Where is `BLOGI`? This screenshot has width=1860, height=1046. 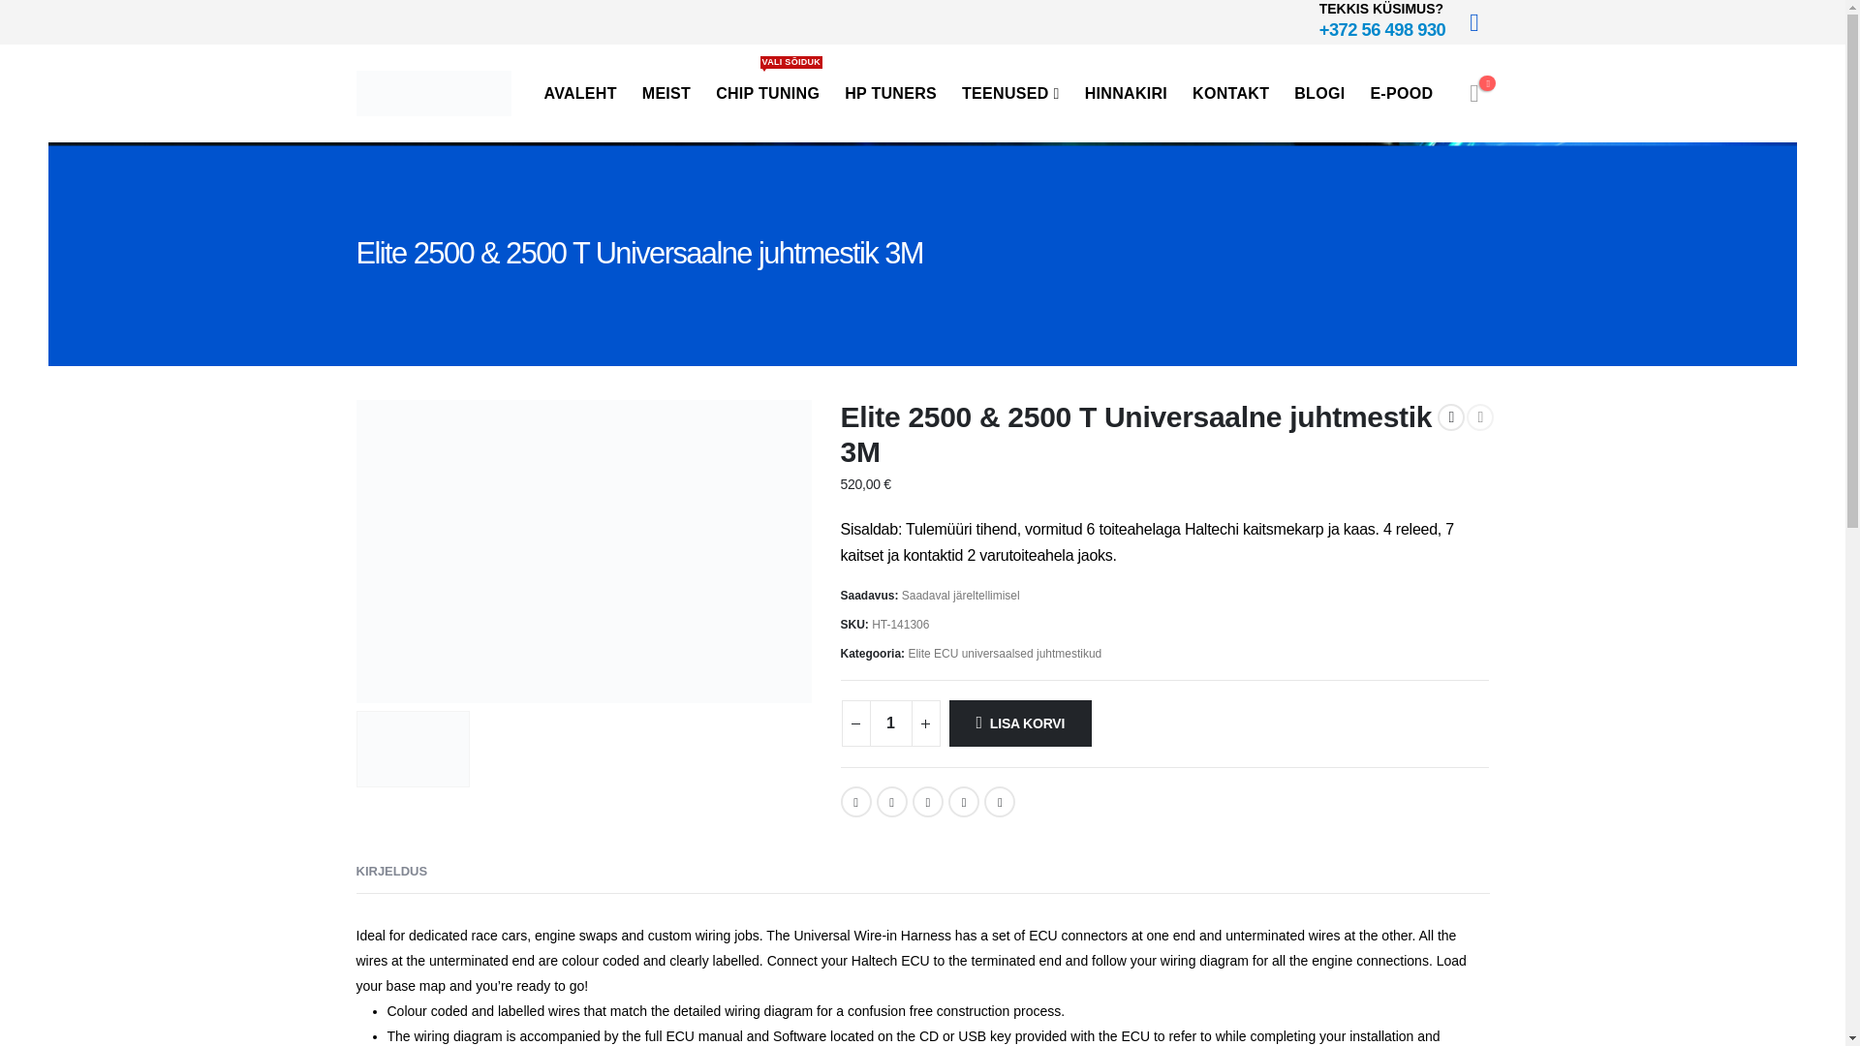
BLOGI is located at coordinates (1319, 93).